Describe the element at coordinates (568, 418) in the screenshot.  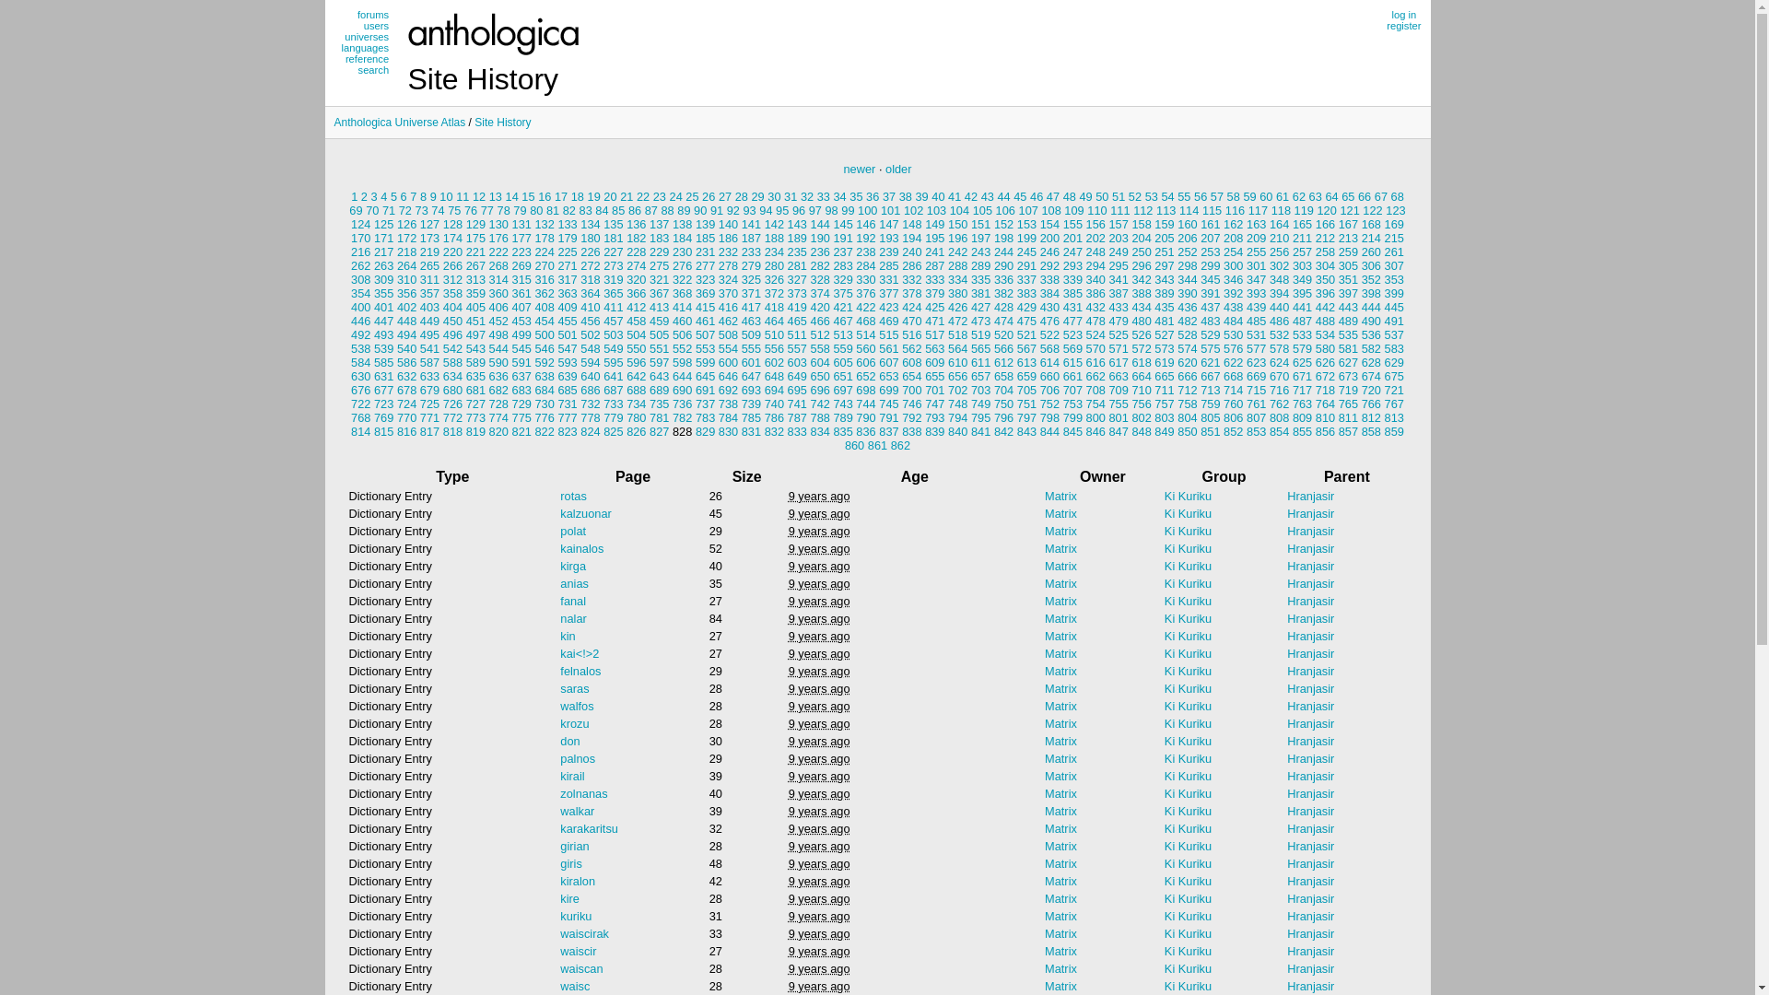
I see `777` at that location.